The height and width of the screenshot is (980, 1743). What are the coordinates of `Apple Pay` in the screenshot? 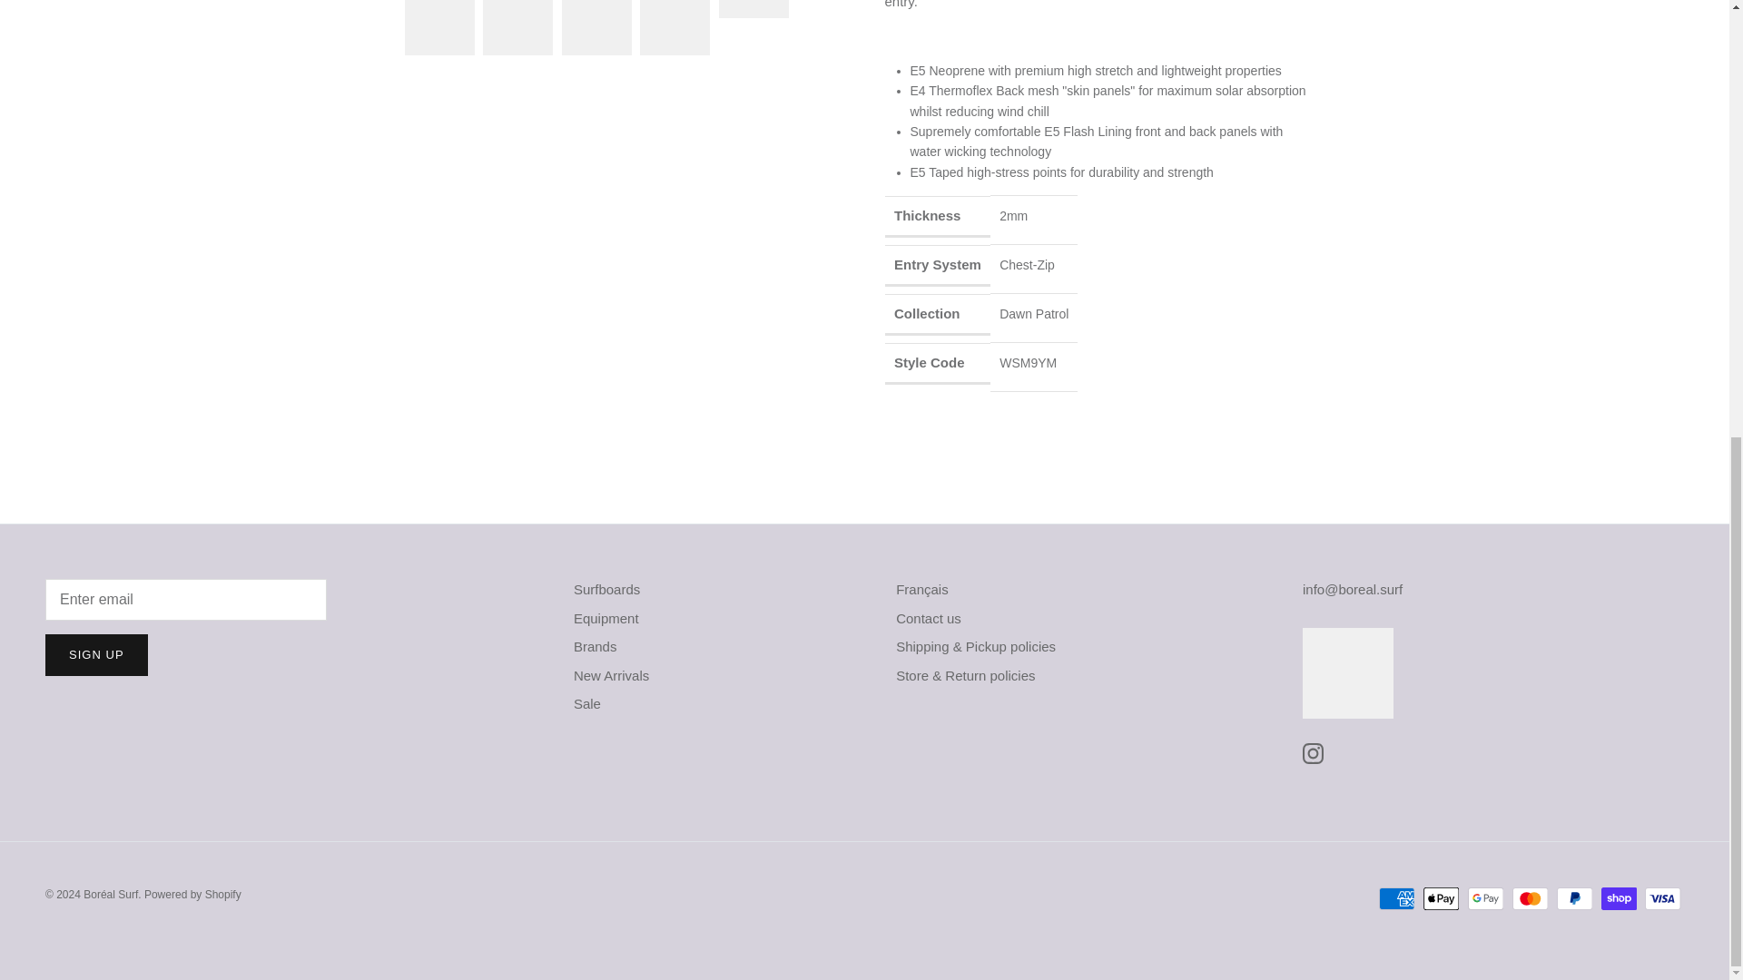 It's located at (1442, 898).